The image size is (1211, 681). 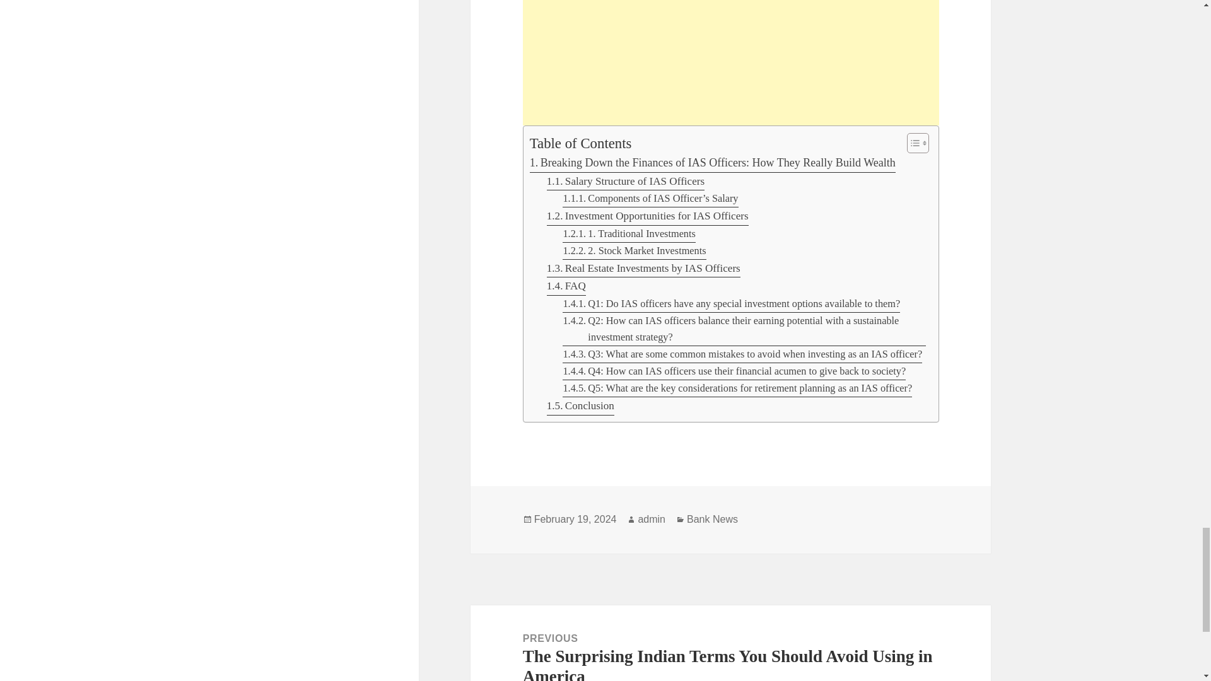 What do you see at coordinates (626, 182) in the screenshot?
I see `Salary Structure of IAS Officers` at bounding box center [626, 182].